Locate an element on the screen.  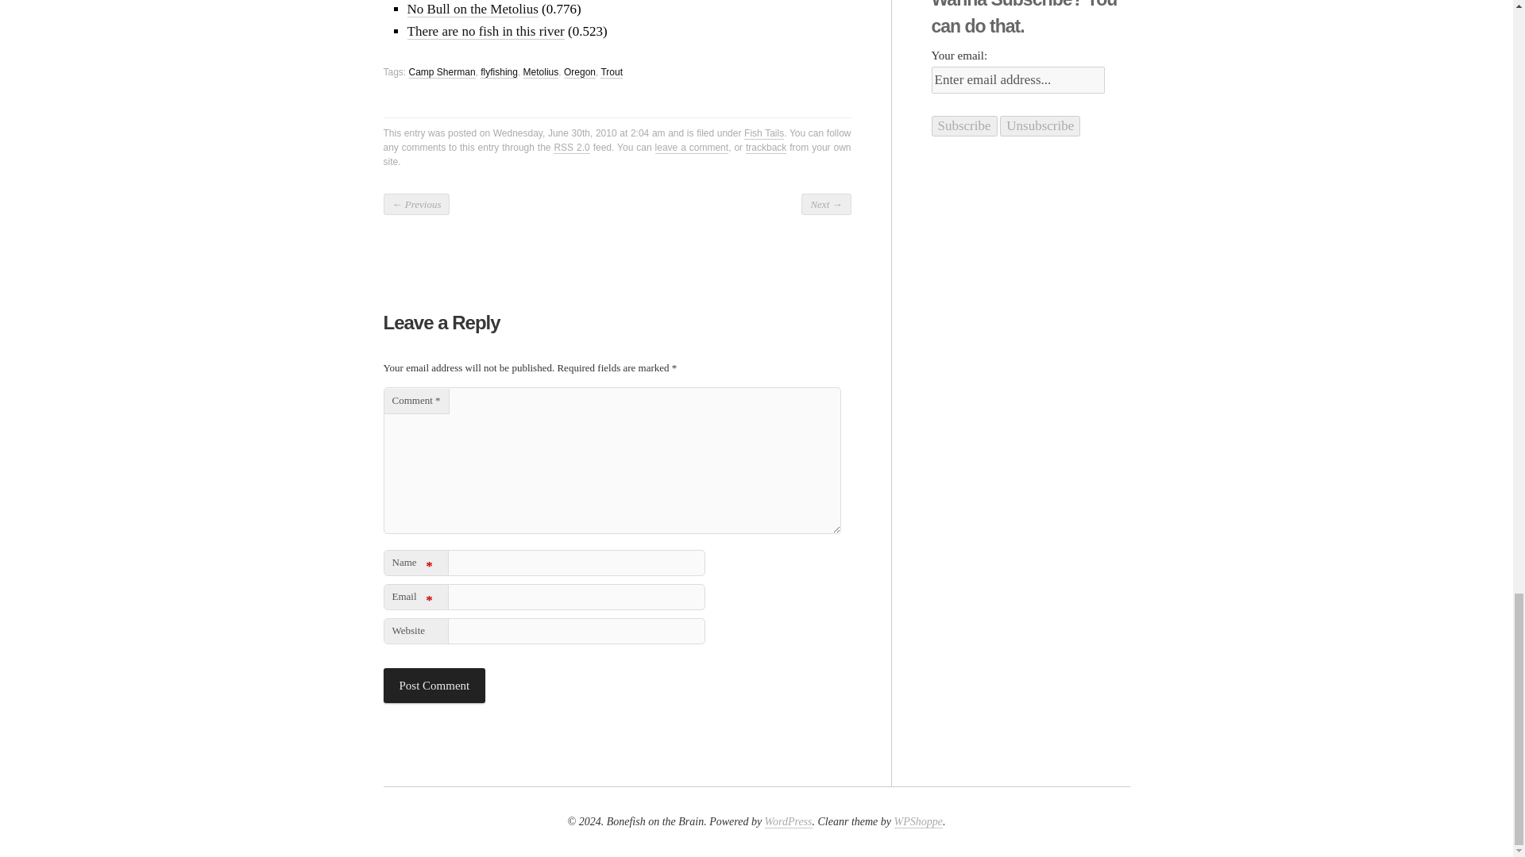
There are no fish in this river is located at coordinates (485, 32).